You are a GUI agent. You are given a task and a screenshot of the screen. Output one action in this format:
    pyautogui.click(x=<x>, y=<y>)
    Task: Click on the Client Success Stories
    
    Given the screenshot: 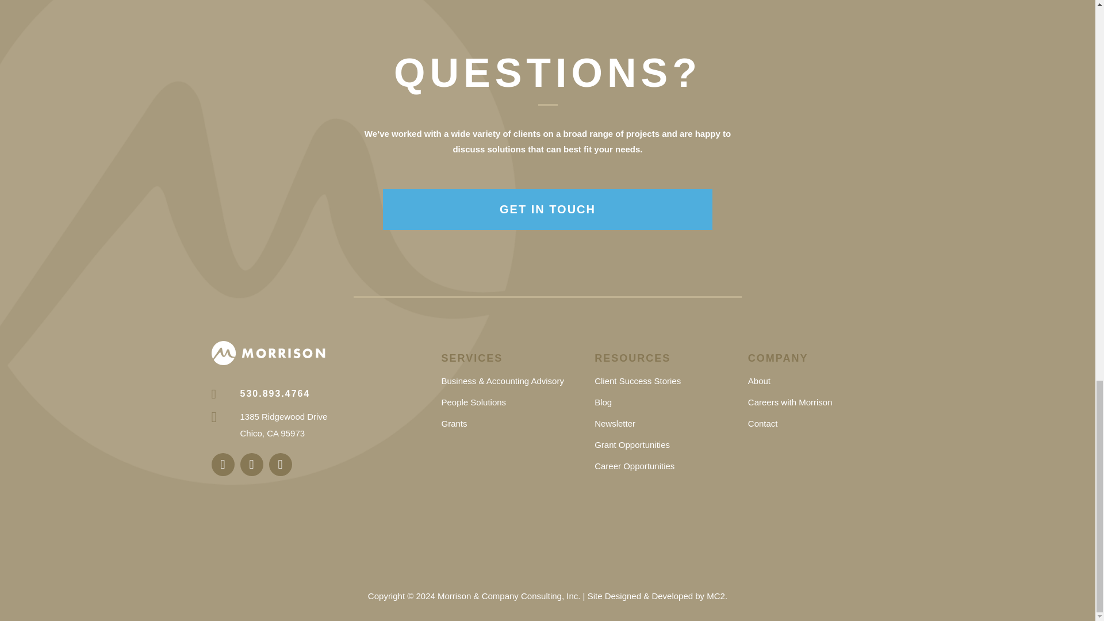 What is the action you would take?
    pyautogui.click(x=638, y=381)
    